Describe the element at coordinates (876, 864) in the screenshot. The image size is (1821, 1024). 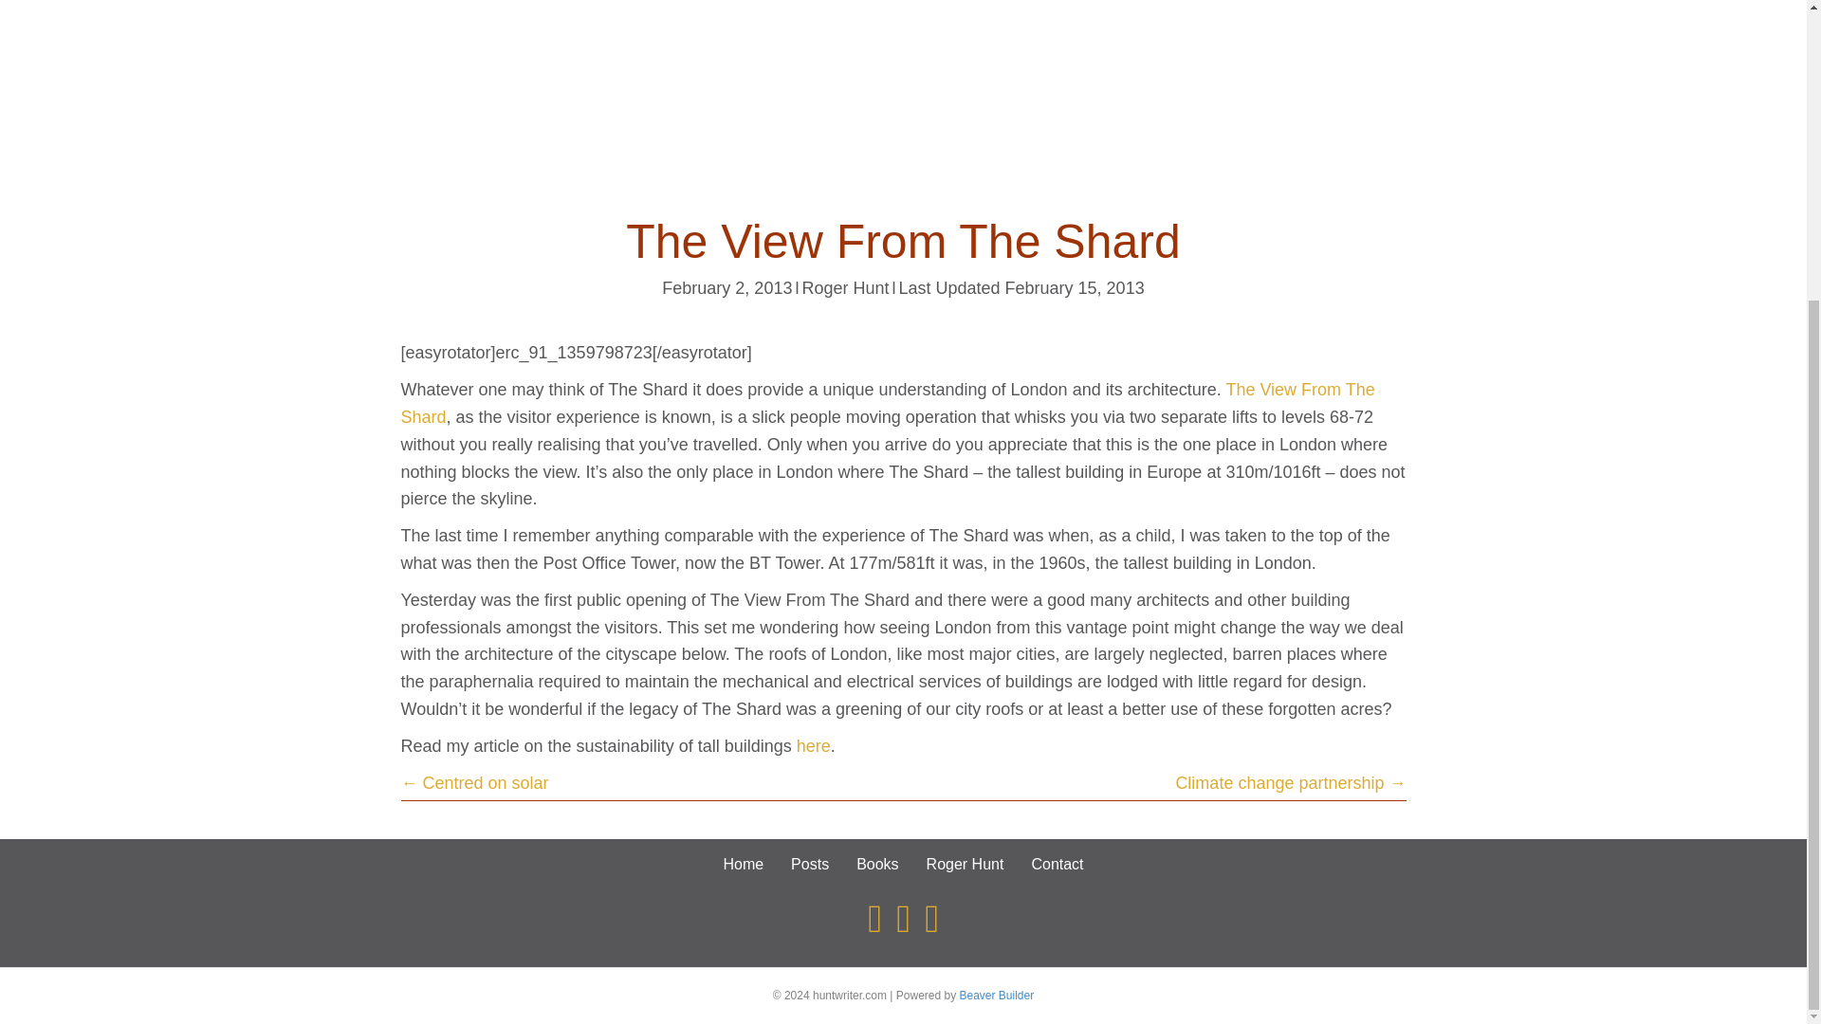
I see `Books` at that location.